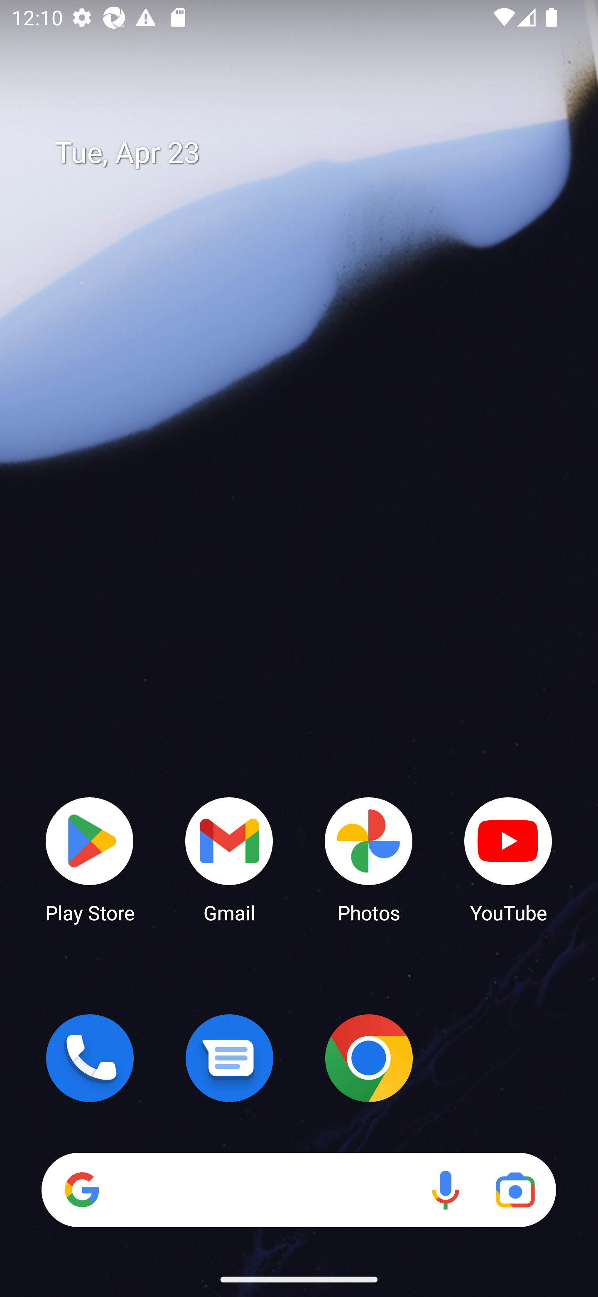 The width and height of the screenshot is (598, 1297). I want to click on Phone, so click(90, 1058).